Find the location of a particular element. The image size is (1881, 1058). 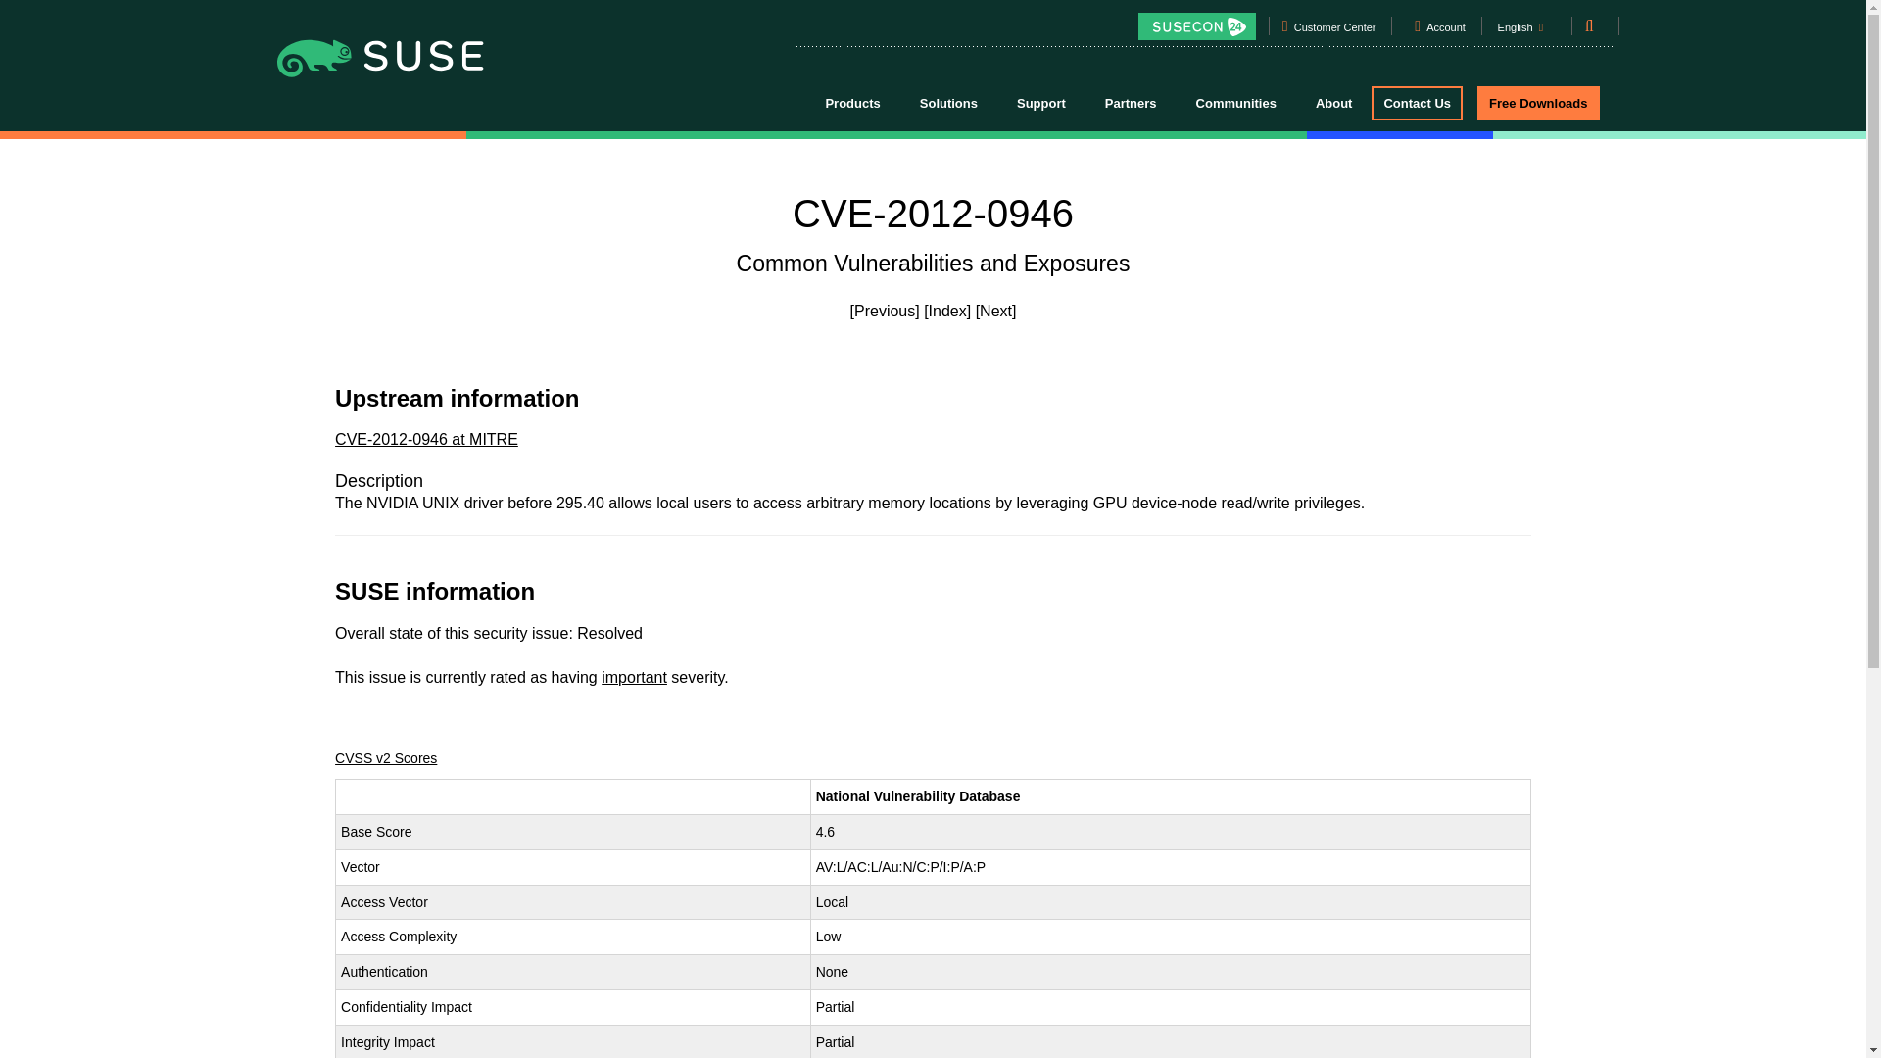

Communities is located at coordinates (1236, 102).